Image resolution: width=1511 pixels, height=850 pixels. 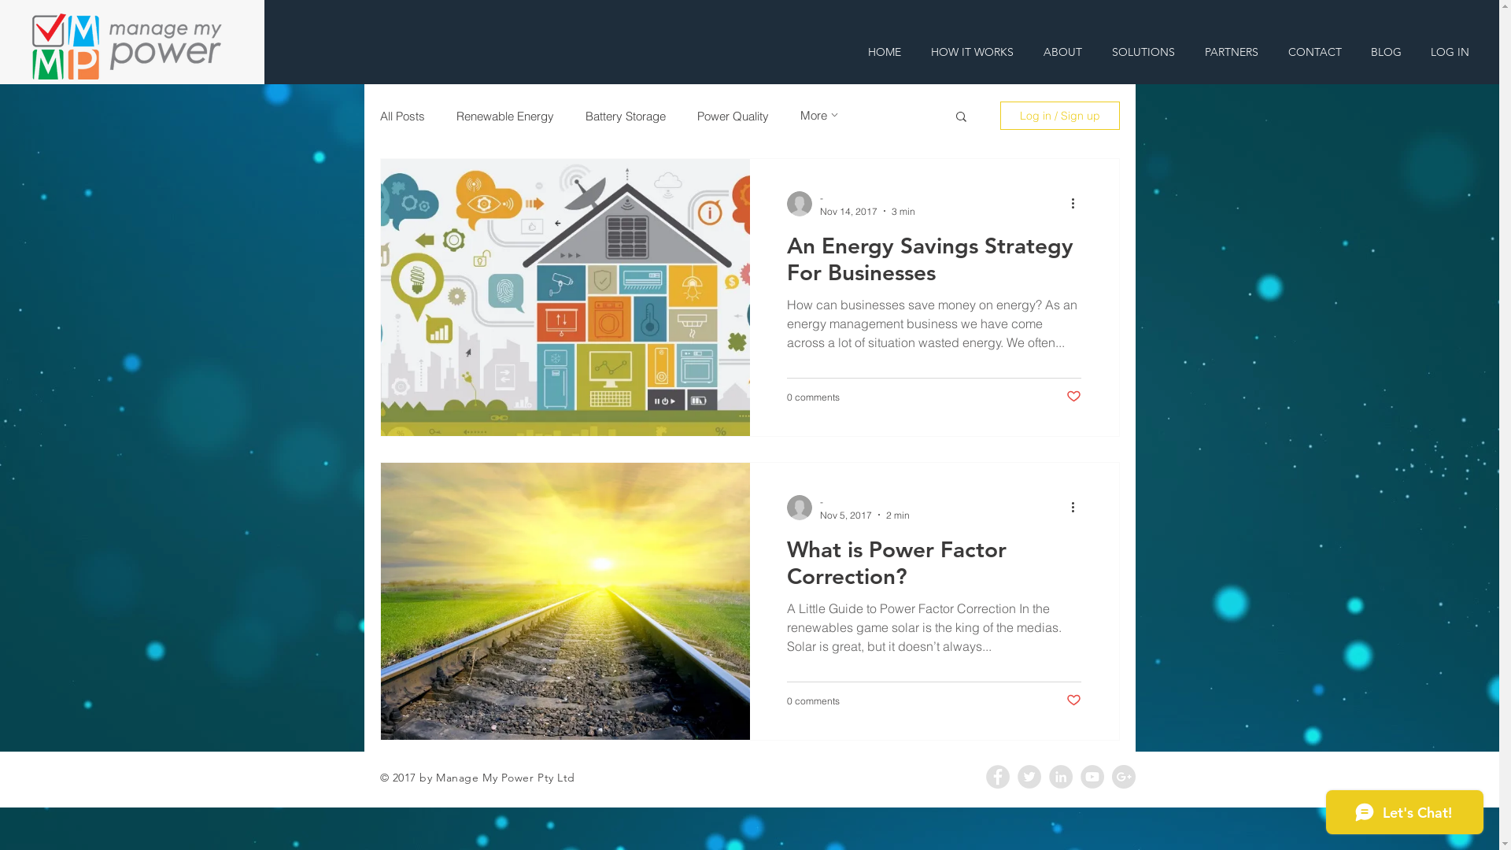 What do you see at coordinates (1314, 52) in the screenshot?
I see `CONTACT` at bounding box center [1314, 52].